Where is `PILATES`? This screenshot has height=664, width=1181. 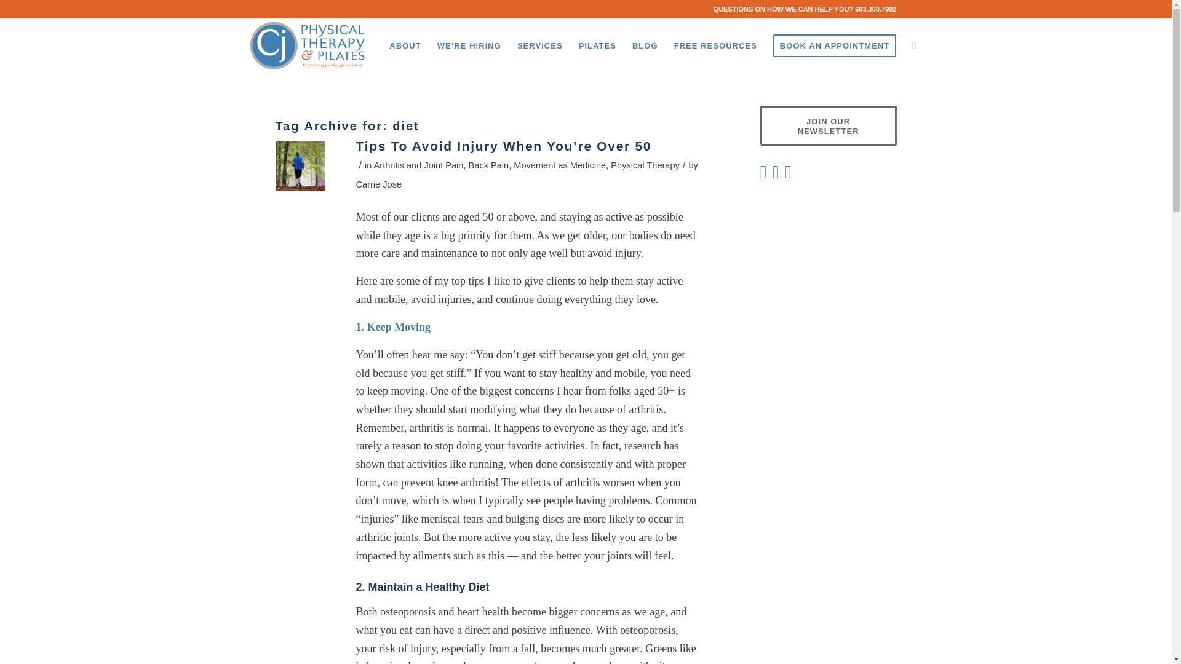
PILATES is located at coordinates (597, 45).